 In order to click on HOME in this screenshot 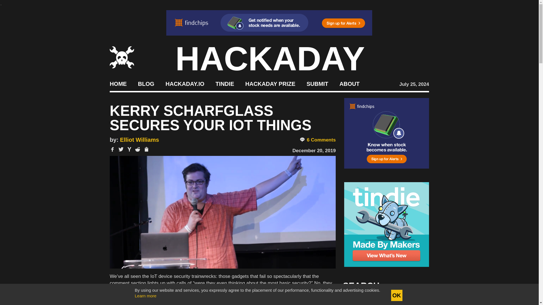, I will do `click(118, 84)`.